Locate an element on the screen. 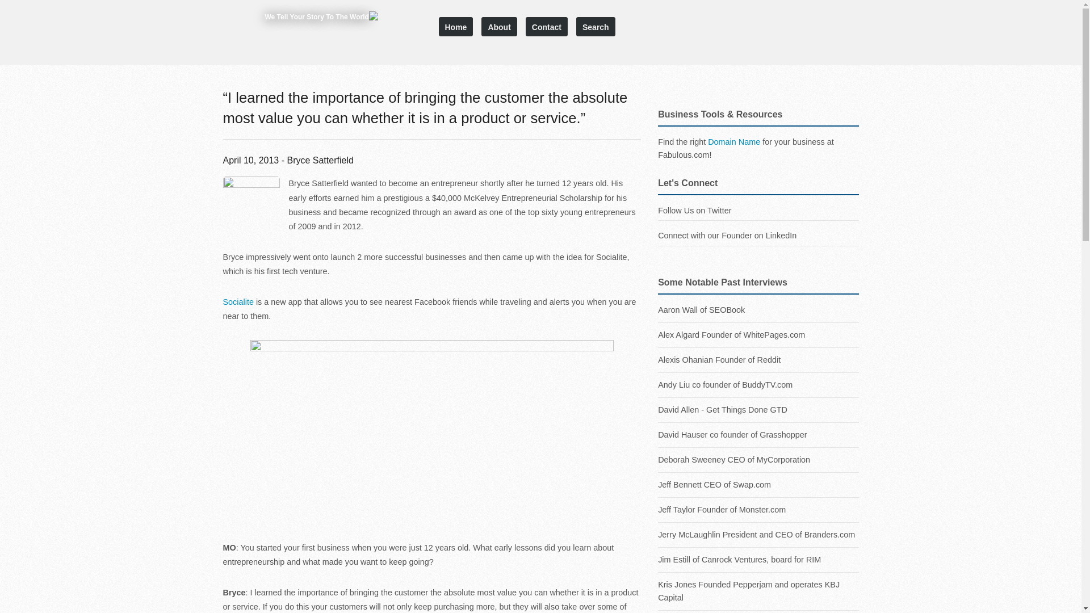  Alexis Ohanian Founder of Reddit is located at coordinates (758, 360).